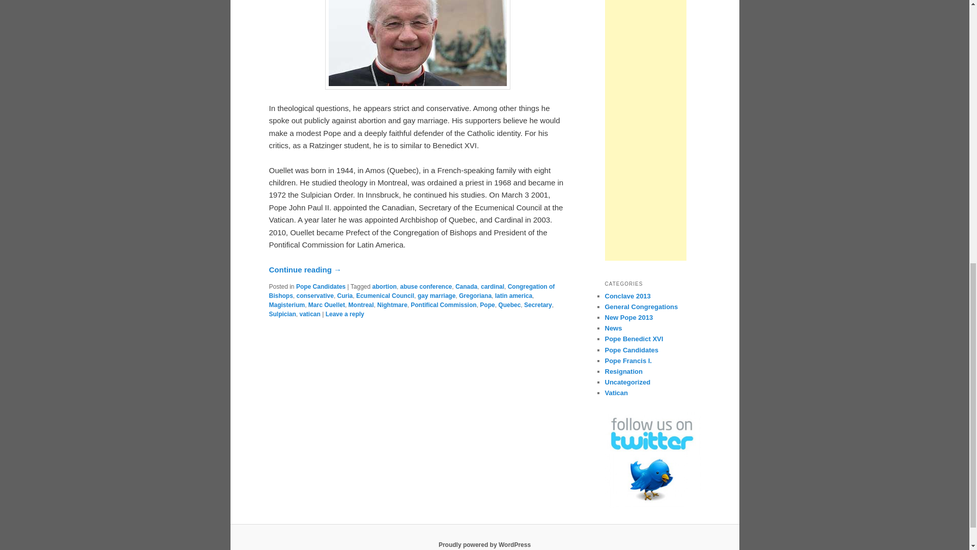 This screenshot has width=977, height=550. What do you see at coordinates (425, 287) in the screenshot?
I see `abuse conference` at bounding box center [425, 287].